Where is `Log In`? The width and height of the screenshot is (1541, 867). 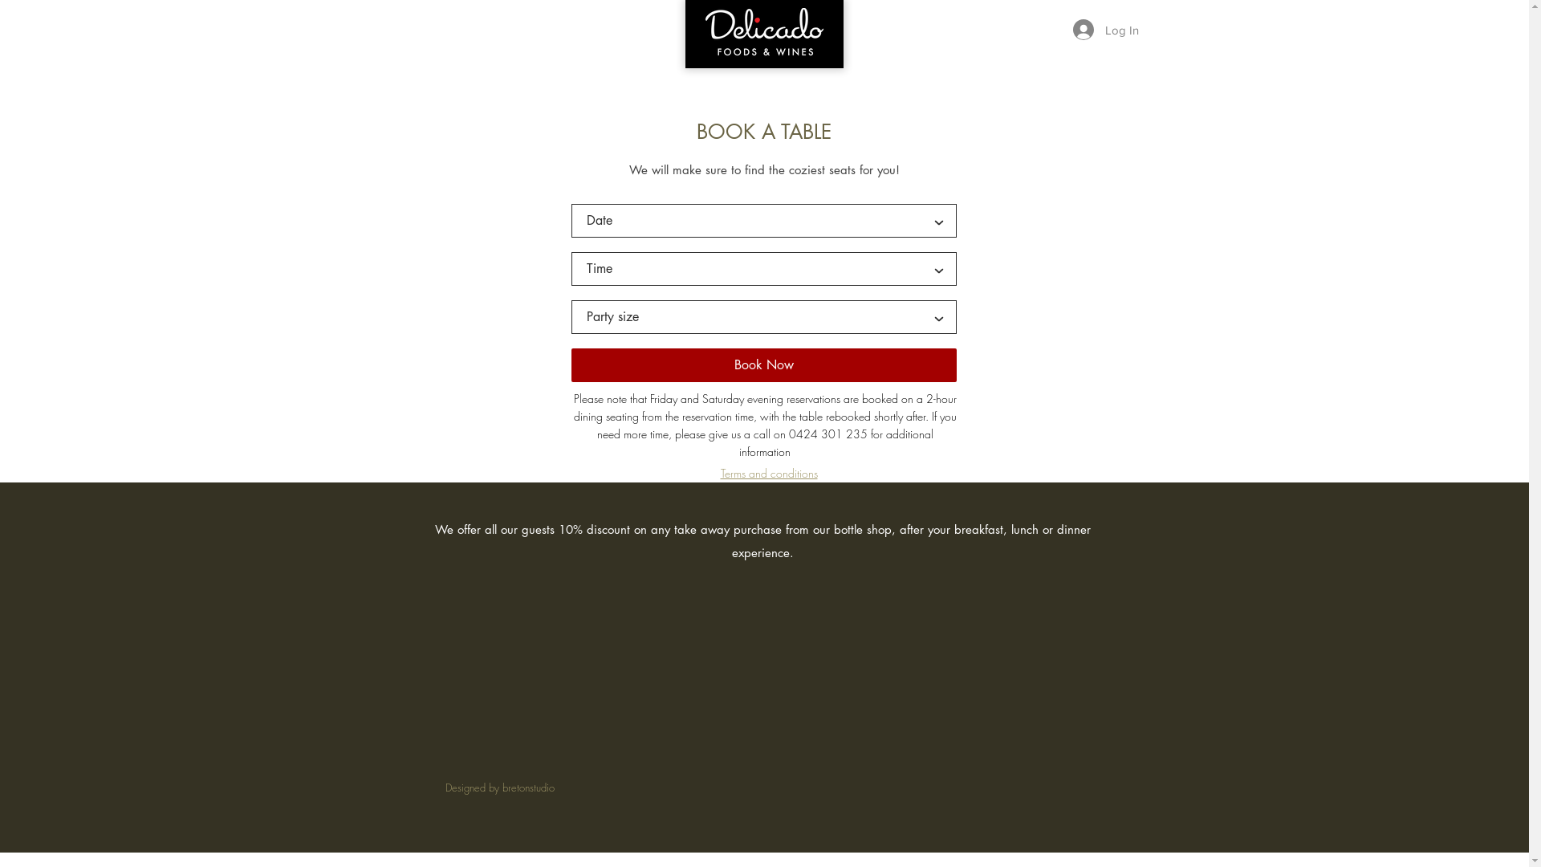
Log In is located at coordinates (1105, 30).